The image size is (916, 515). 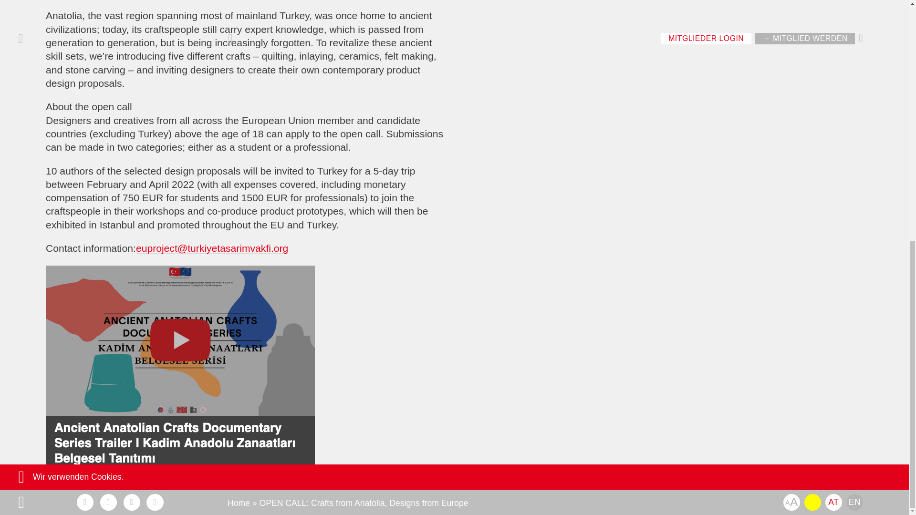 I want to click on Datenschutz, so click(x=387, y=72).